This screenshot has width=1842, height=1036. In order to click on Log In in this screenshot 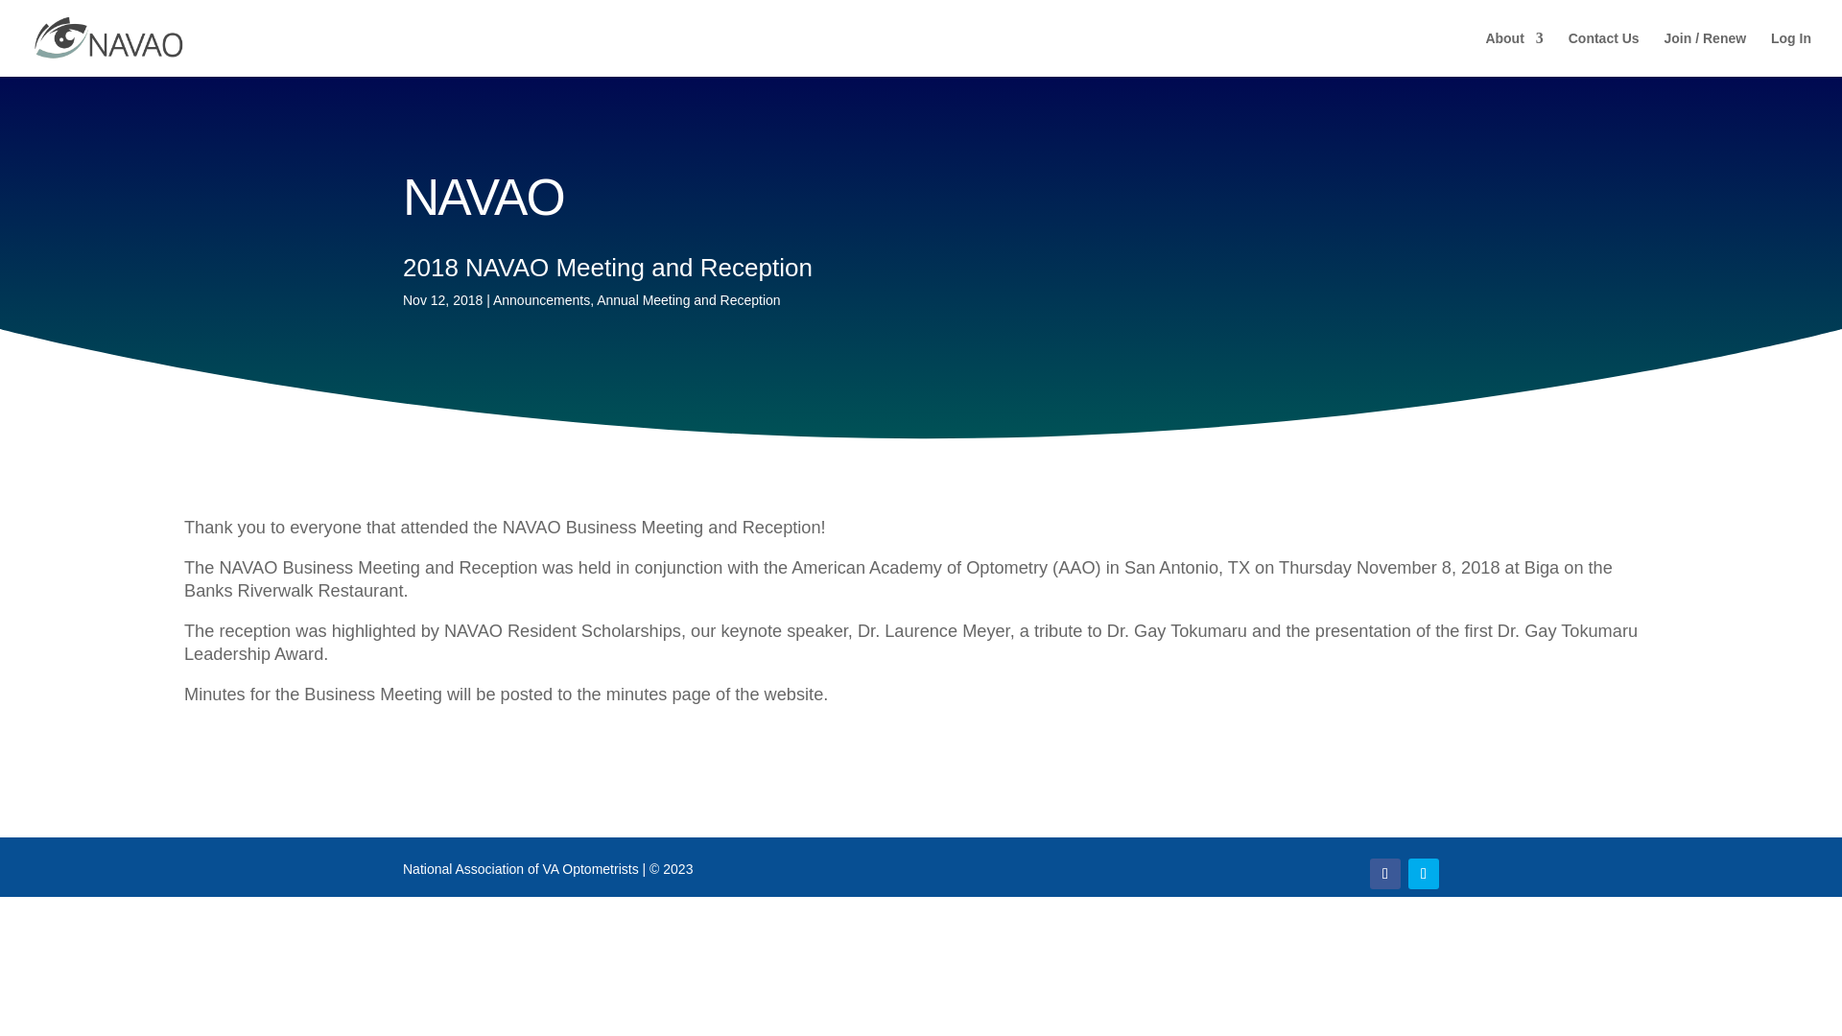, I will do `click(1790, 54)`.